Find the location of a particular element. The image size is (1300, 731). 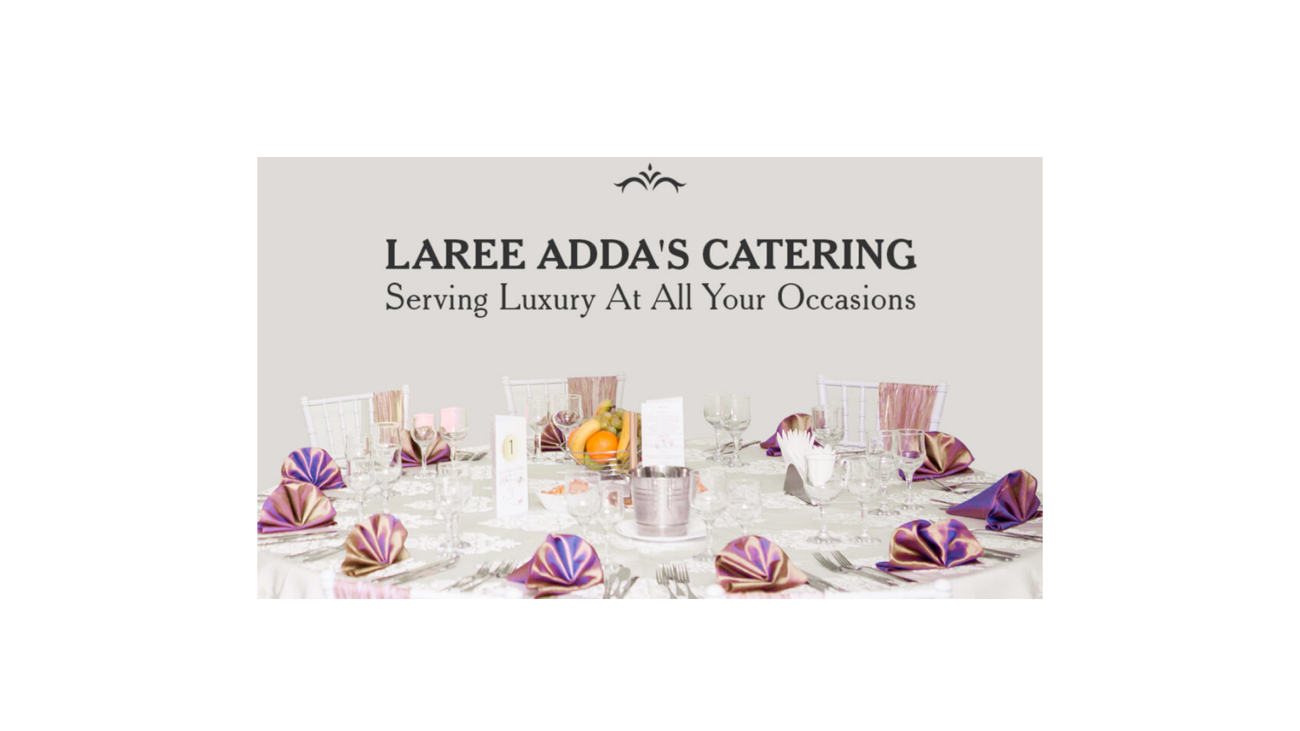

287 Grove St, Jersey City, NJ 07302 - Mon - Sun: 11a - 10p is located at coordinates (371, 19).